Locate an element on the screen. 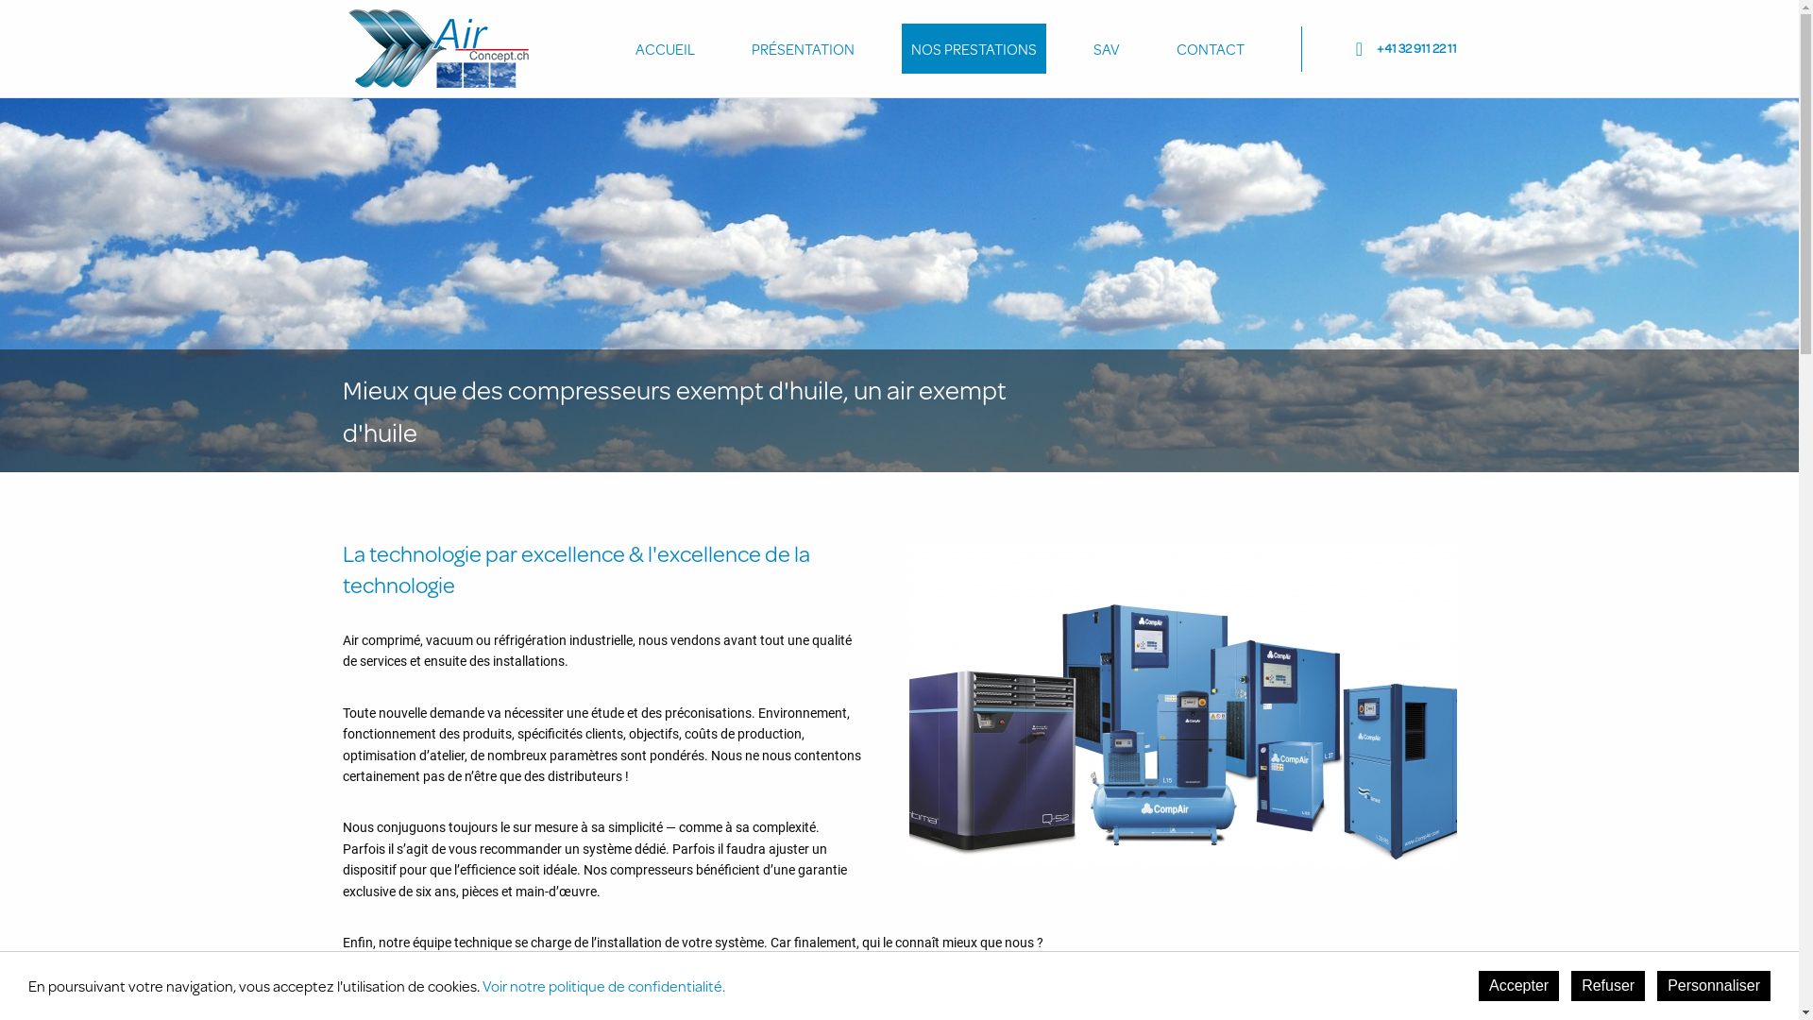  +41 32 911 22 11 is located at coordinates (1371, 49).